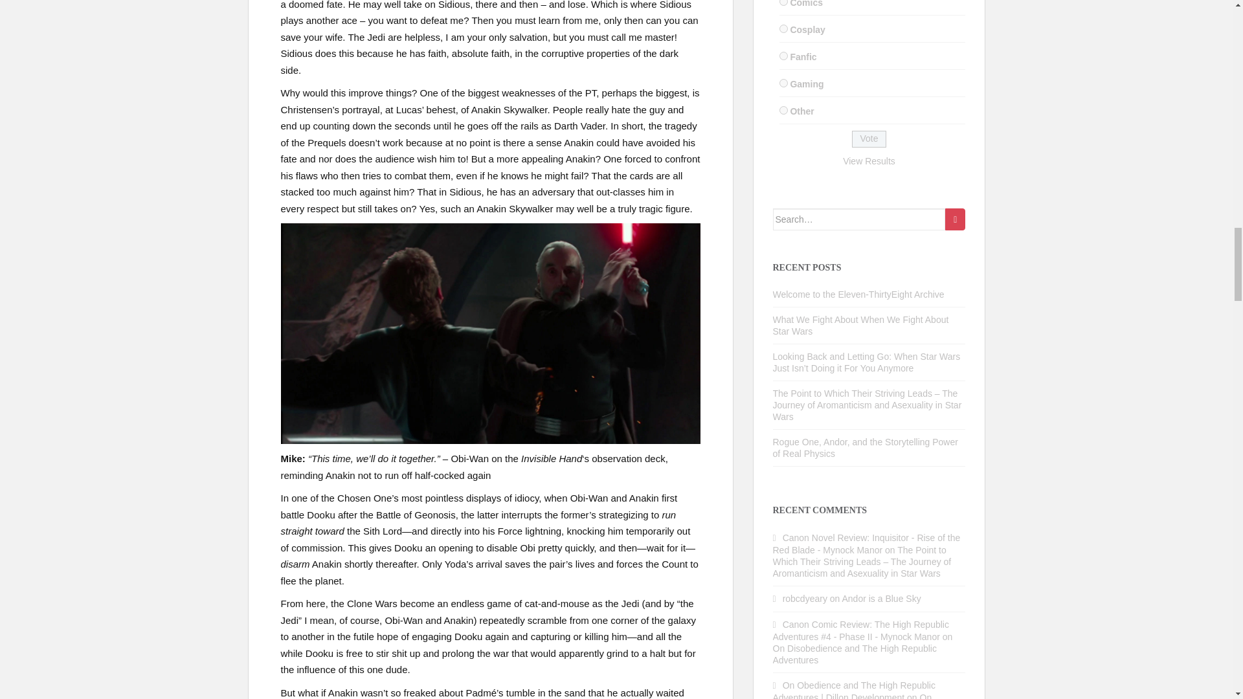 This screenshot has height=699, width=1243. Describe the element at coordinates (783, 110) in the screenshot. I see `83` at that location.